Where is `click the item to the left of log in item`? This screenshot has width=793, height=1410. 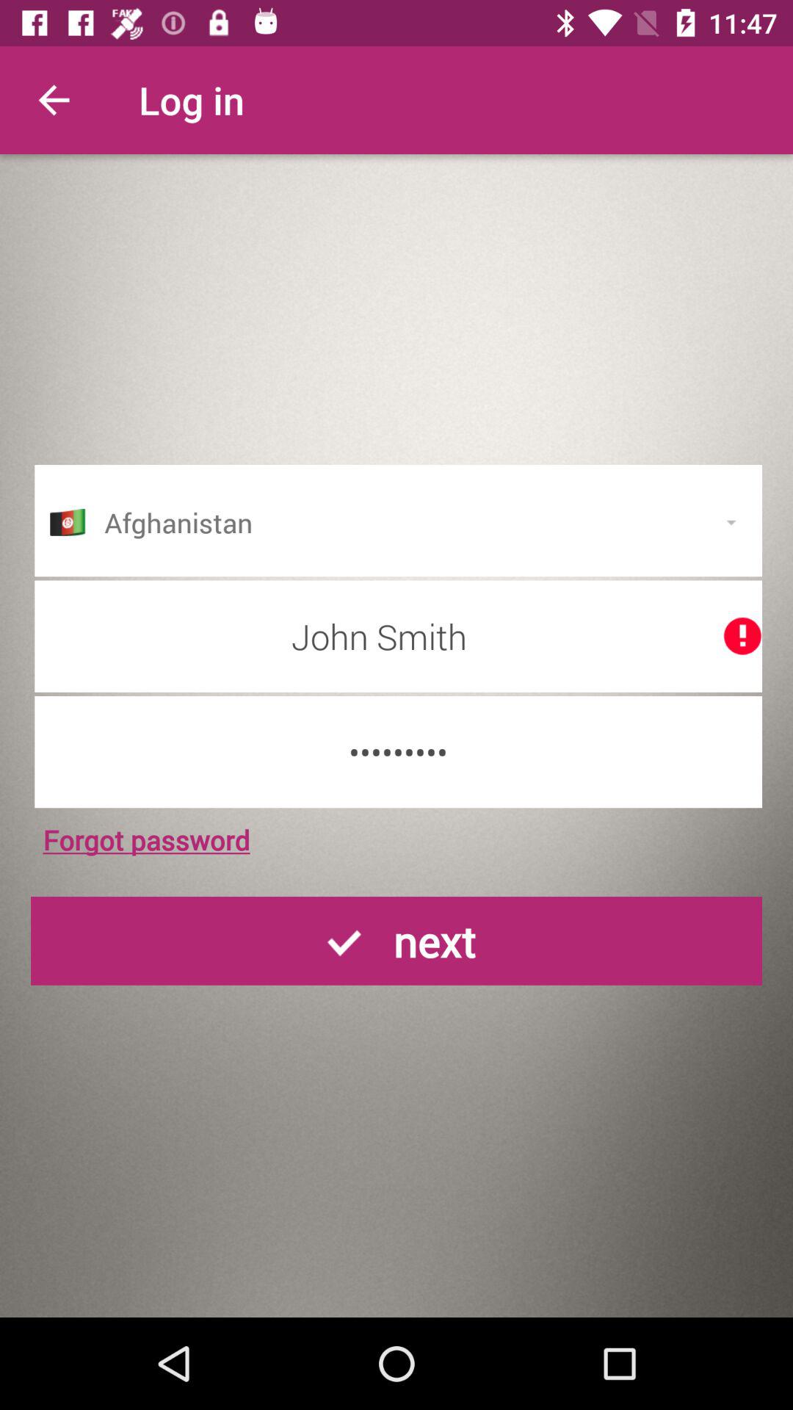
click the item to the left of log in item is located at coordinates (54, 100).